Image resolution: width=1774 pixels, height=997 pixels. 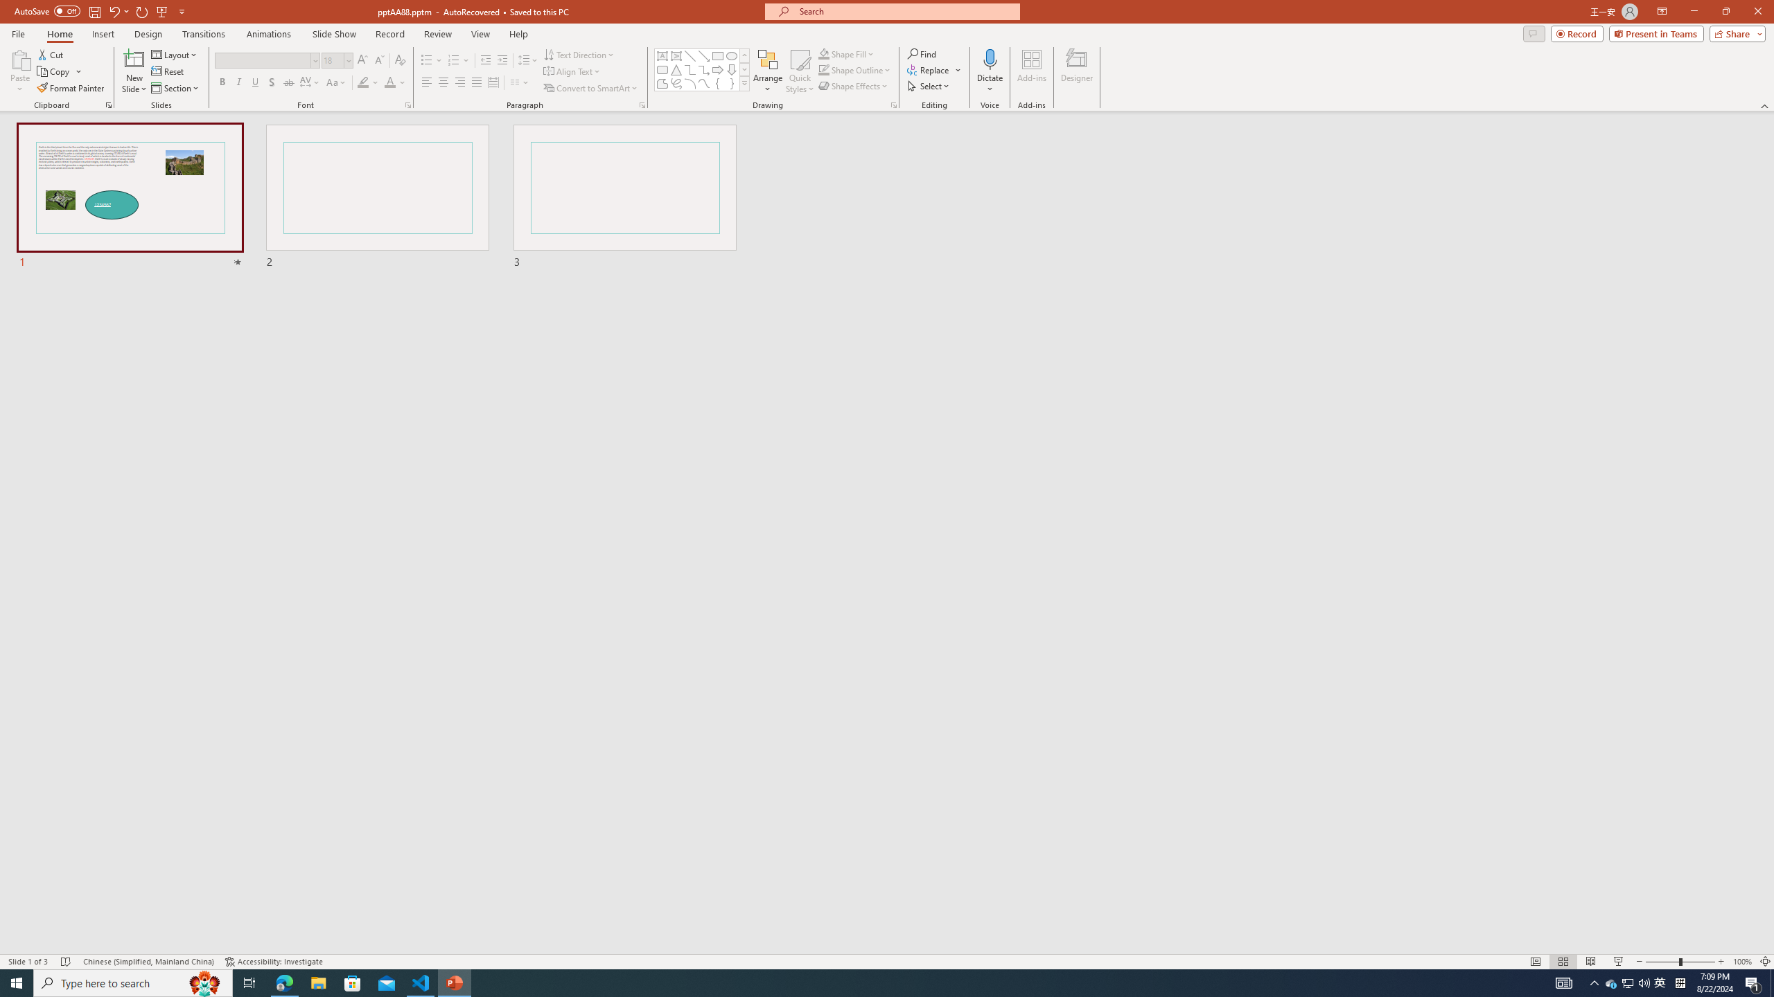 I want to click on Slide Sorter, so click(x=1562, y=962).